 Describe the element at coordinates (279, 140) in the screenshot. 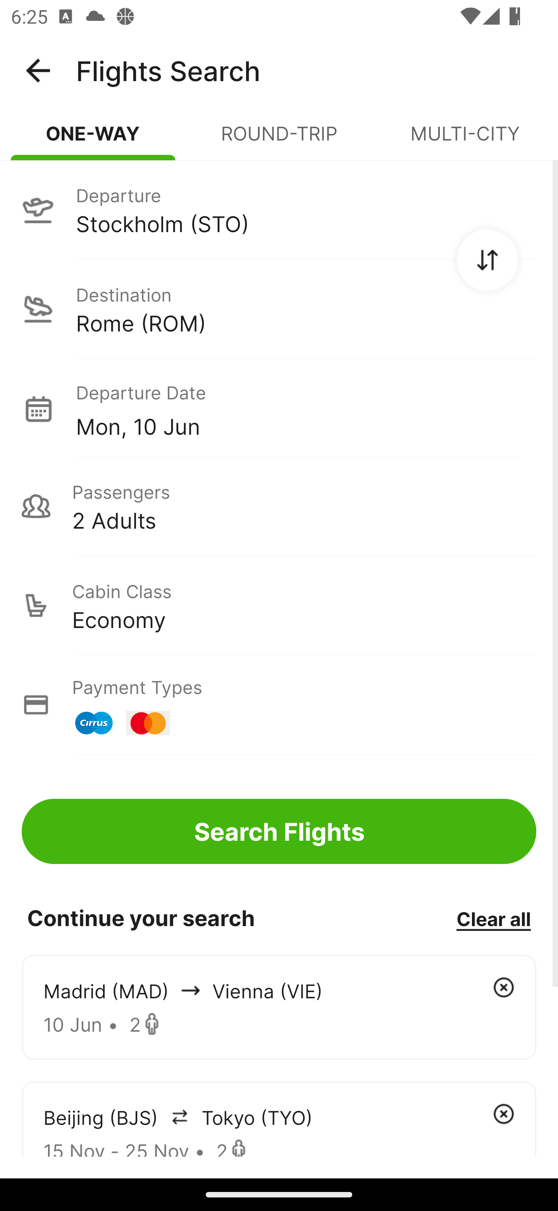

I see `ROUND-TRIP` at that location.